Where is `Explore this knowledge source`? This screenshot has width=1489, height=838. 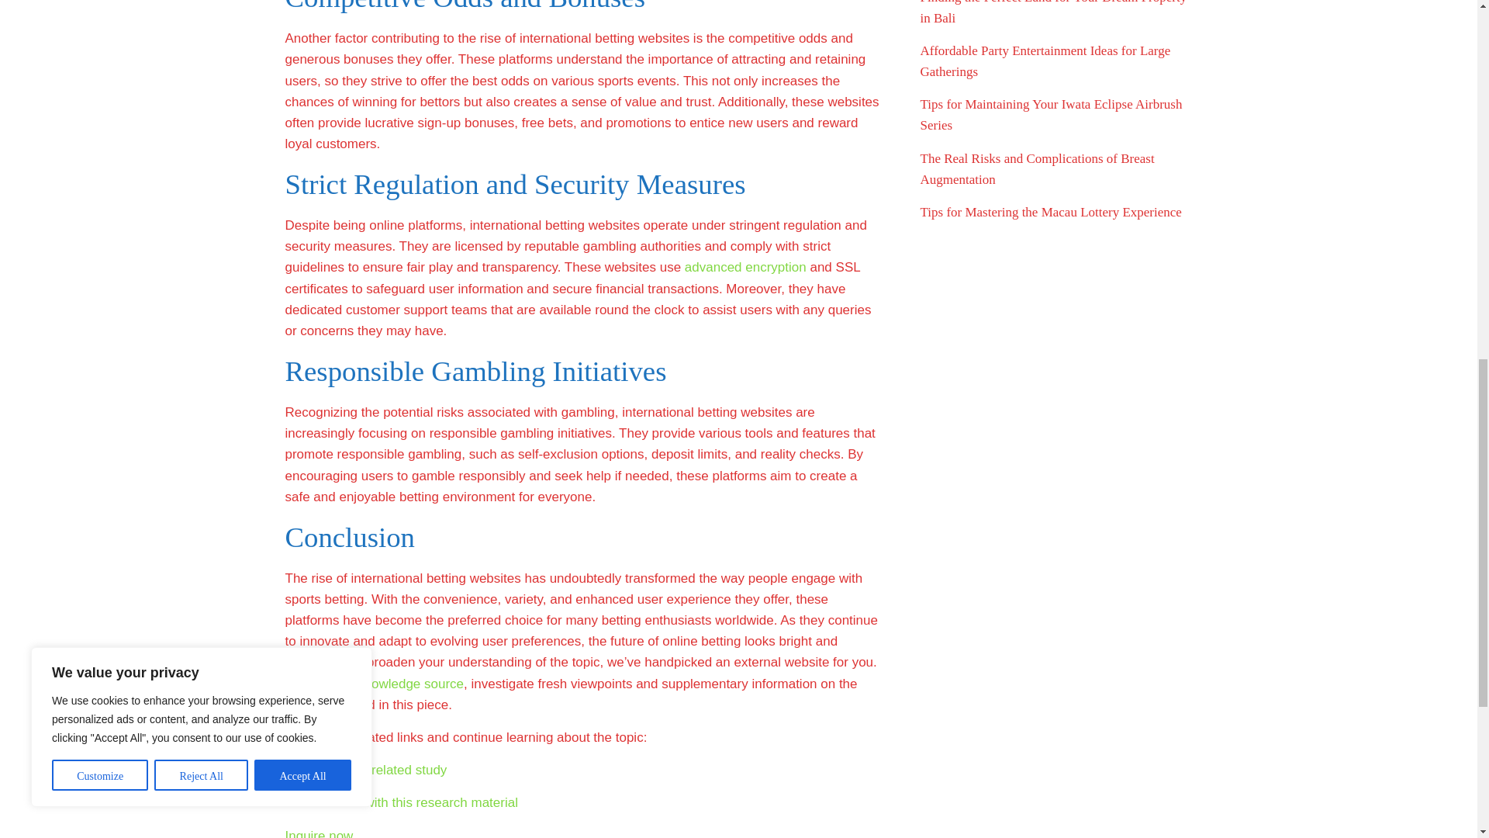 Explore this knowledge source is located at coordinates (375, 684).